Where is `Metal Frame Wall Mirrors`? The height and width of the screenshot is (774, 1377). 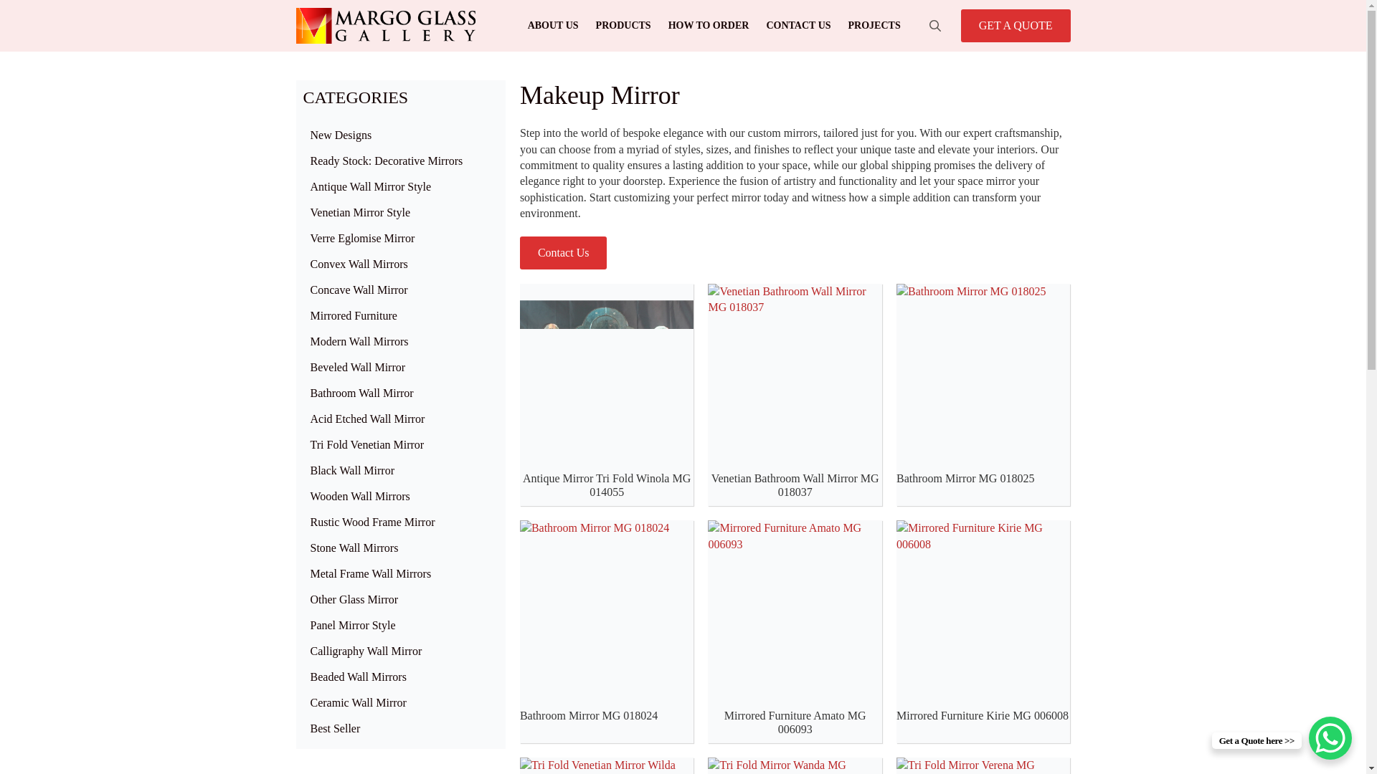
Metal Frame Wall Mirrors is located at coordinates (400, 573).